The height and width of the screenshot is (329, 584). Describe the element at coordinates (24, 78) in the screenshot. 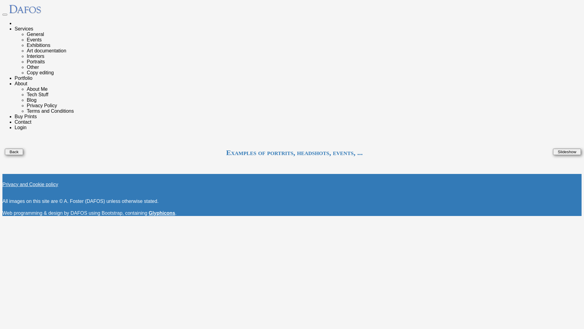

I see `Portfolio` at that location.